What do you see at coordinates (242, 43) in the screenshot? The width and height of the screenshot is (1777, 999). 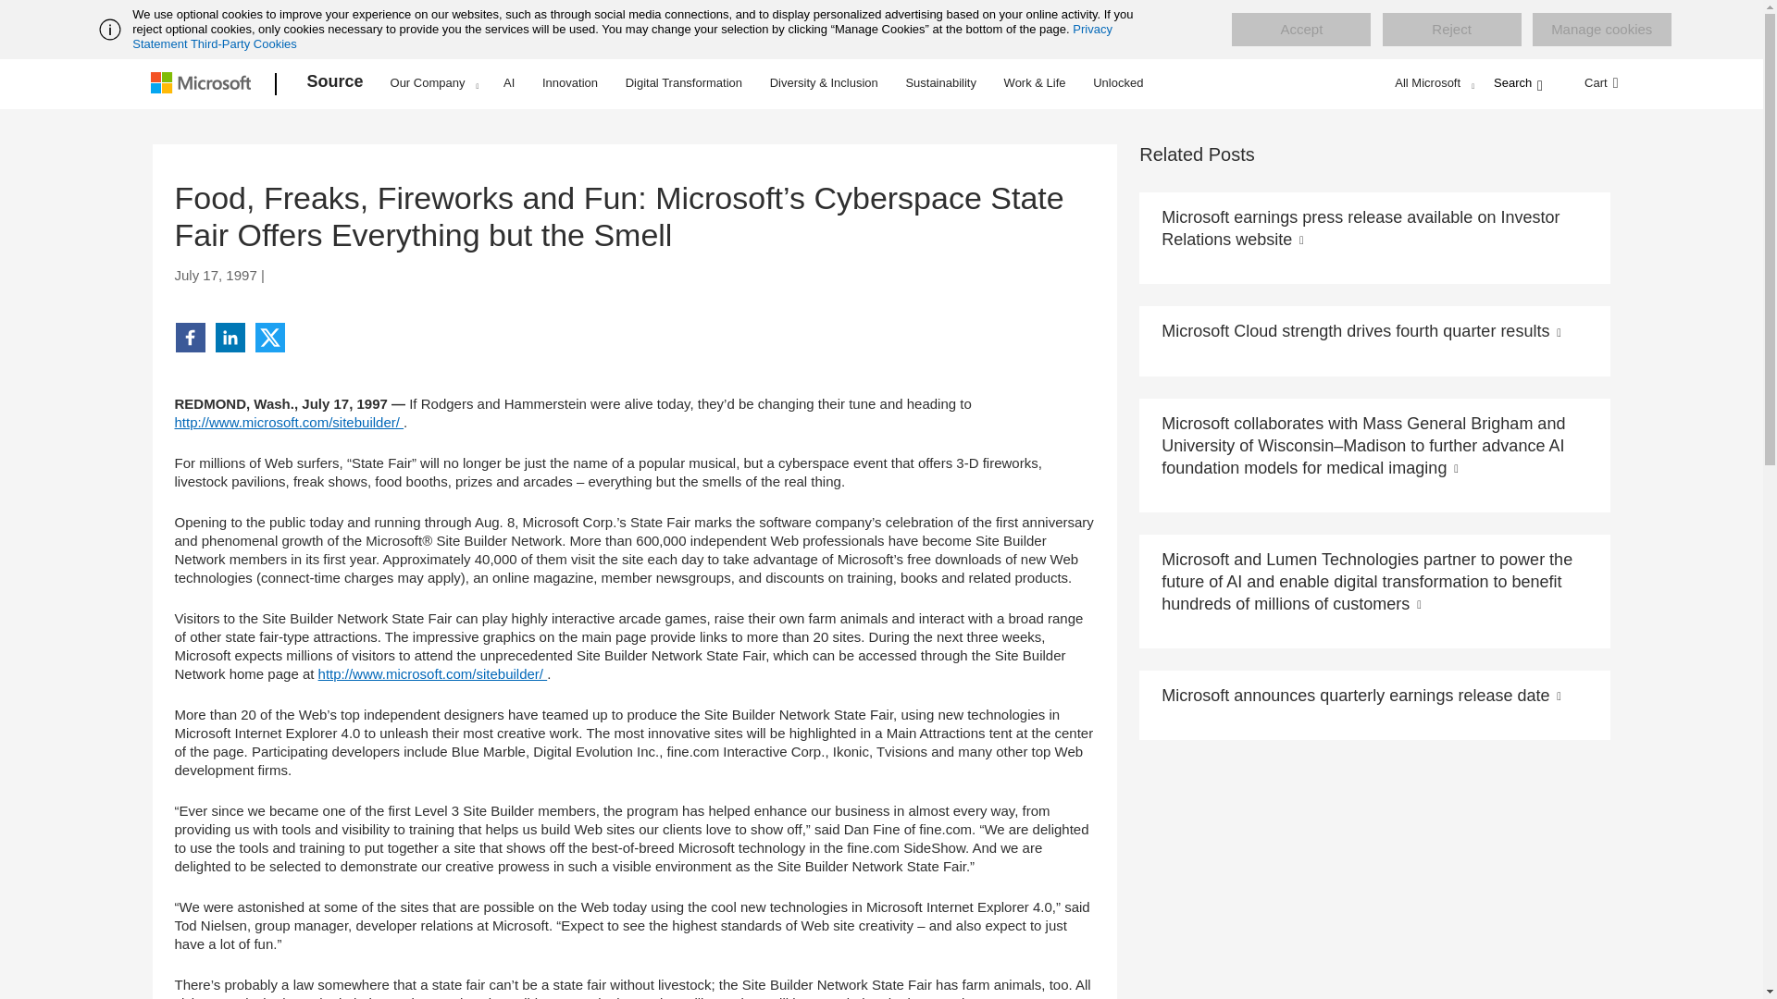 I see `Third-Party Cookies` at bounding box center [242, 43].